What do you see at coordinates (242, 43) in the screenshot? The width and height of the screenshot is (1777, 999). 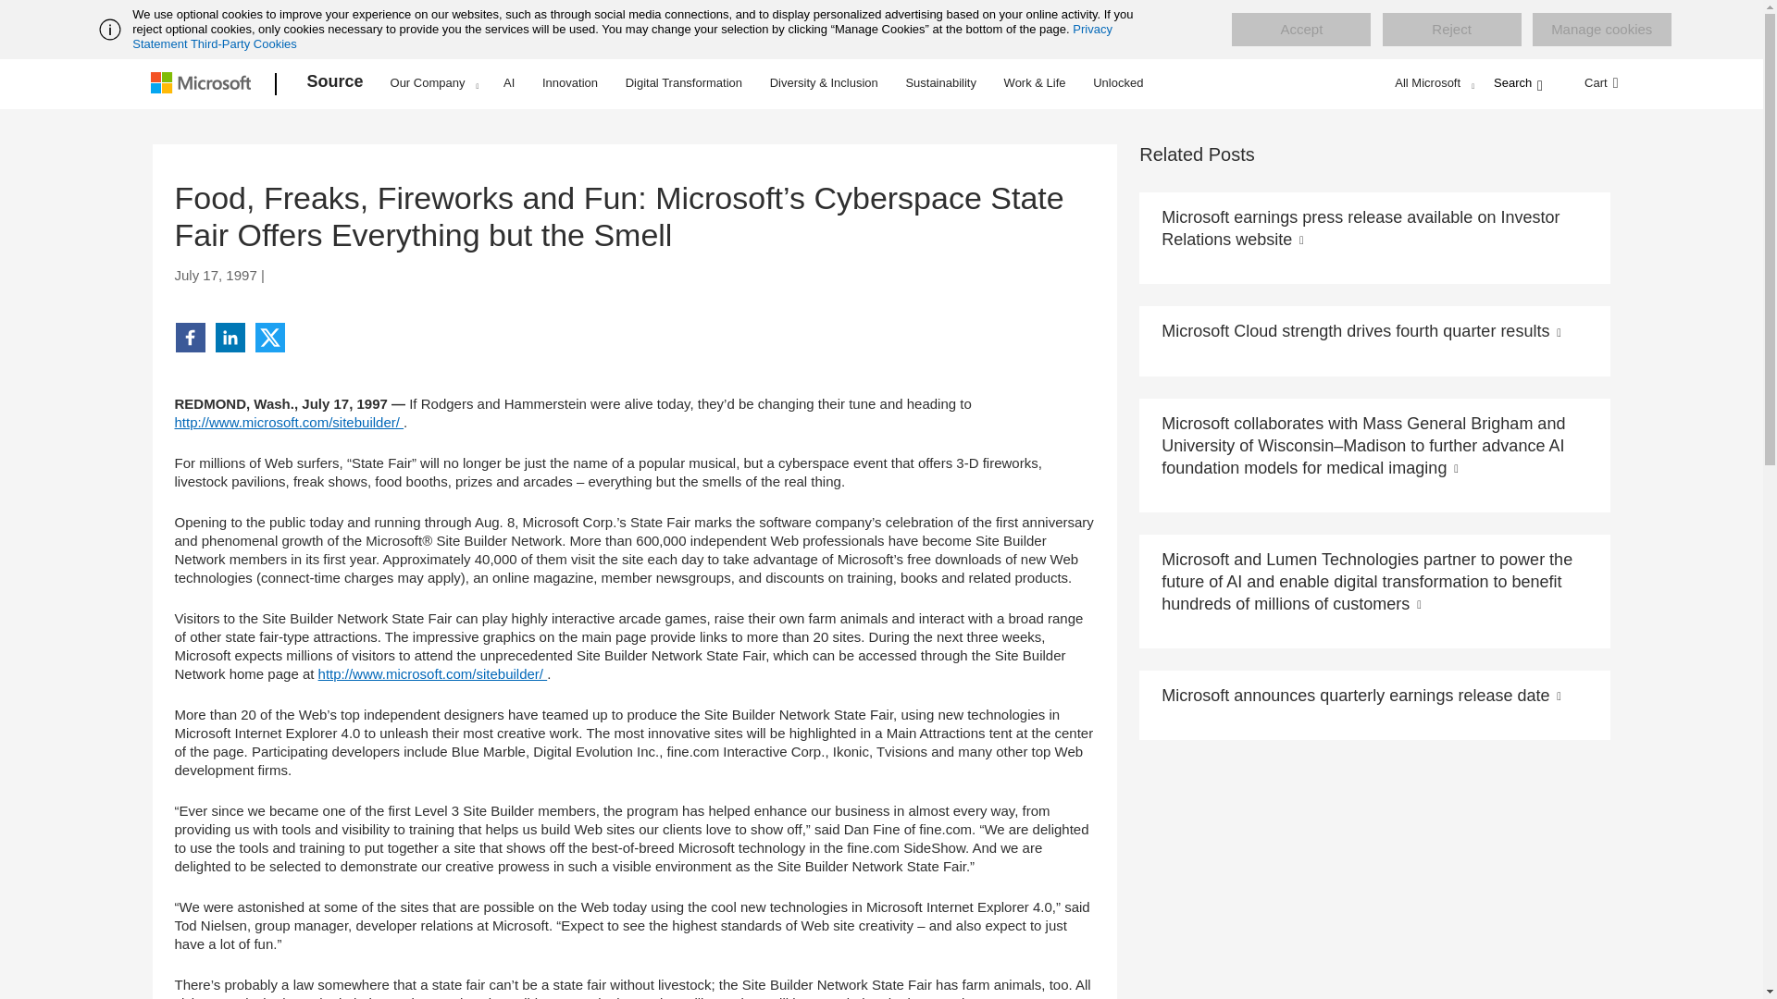 I see `Third-Party Cookies` at bounding box center [242, 43].